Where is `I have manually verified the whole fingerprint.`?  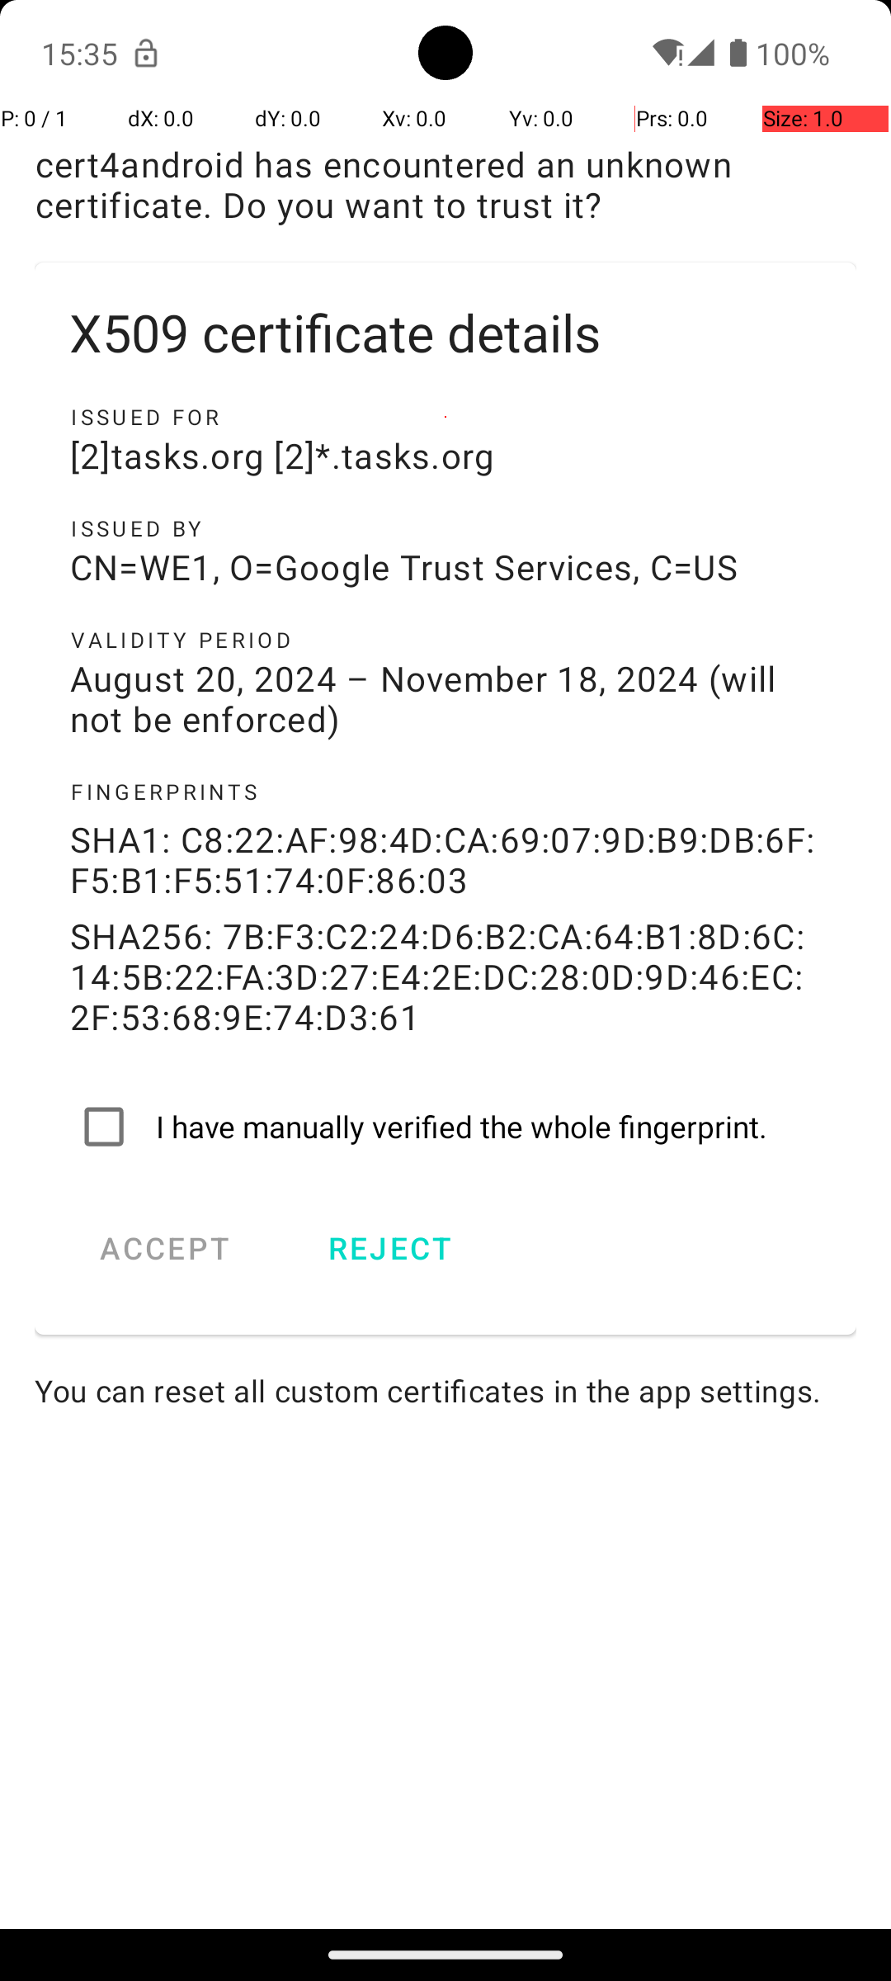 I have manually verified the whole fingerprint. is located at coordinates (445, 1127).